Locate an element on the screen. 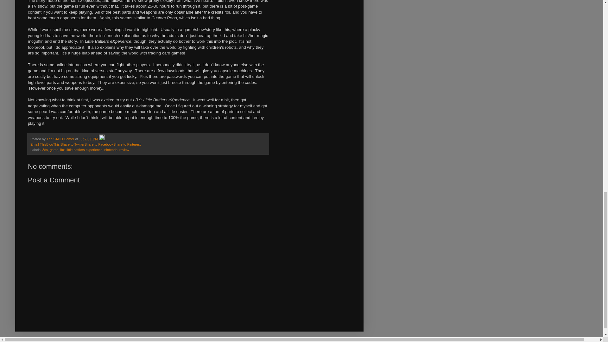 This screenshot has width=608, height=342. Share to Twitter is located at coordinates (72, 144).